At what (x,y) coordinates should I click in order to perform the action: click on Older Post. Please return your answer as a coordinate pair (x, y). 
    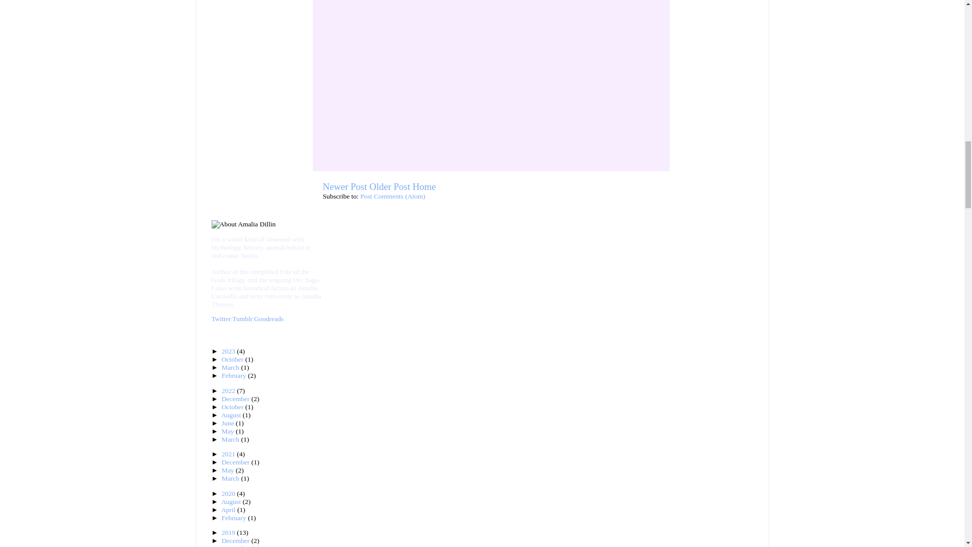
    Looking at the image, I should click on (390, 186).